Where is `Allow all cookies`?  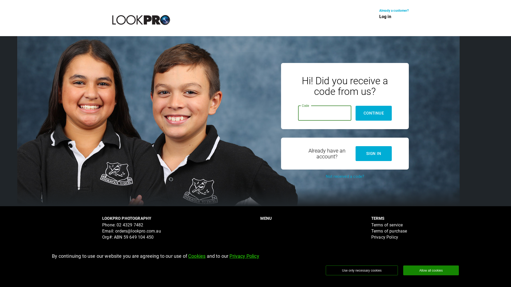 Allow all cookies is located at coordinates (431, 271).